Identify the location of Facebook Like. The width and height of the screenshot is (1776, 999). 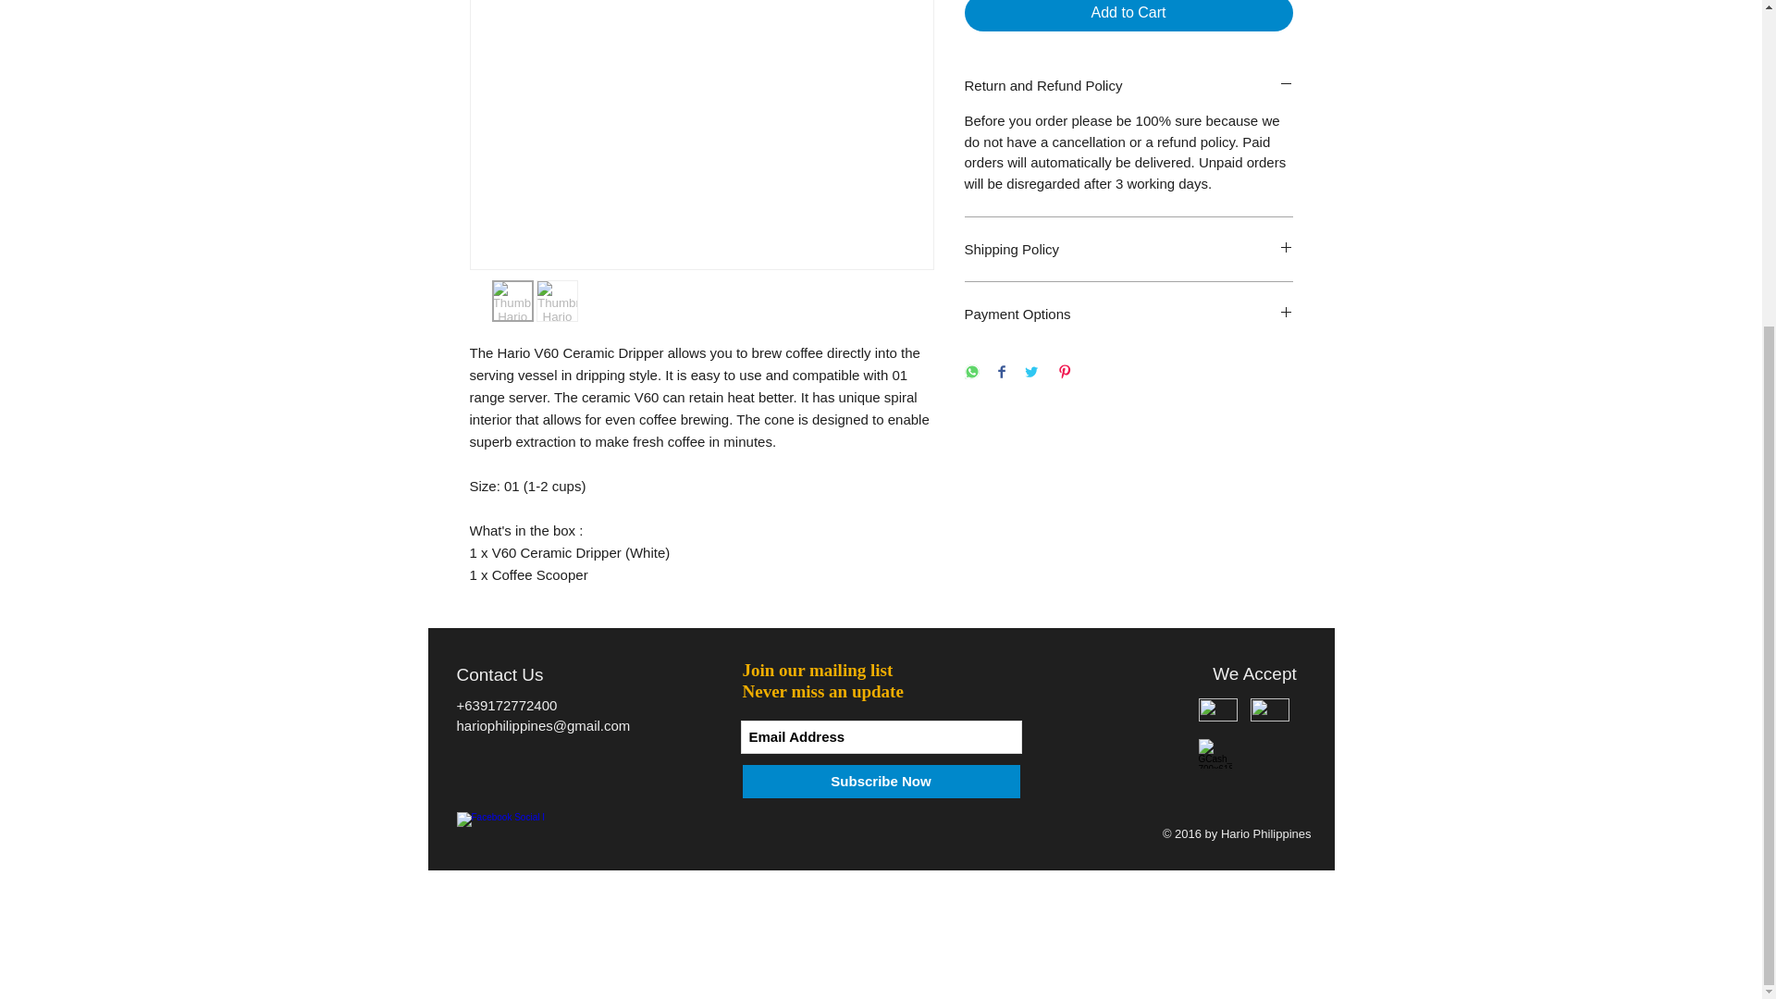
(538, 832).